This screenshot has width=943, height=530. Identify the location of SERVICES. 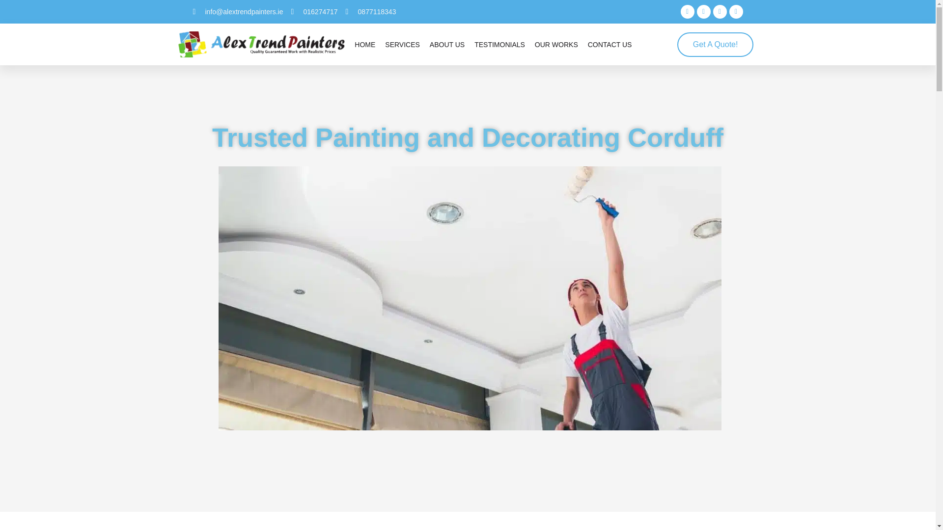
(402, 45).